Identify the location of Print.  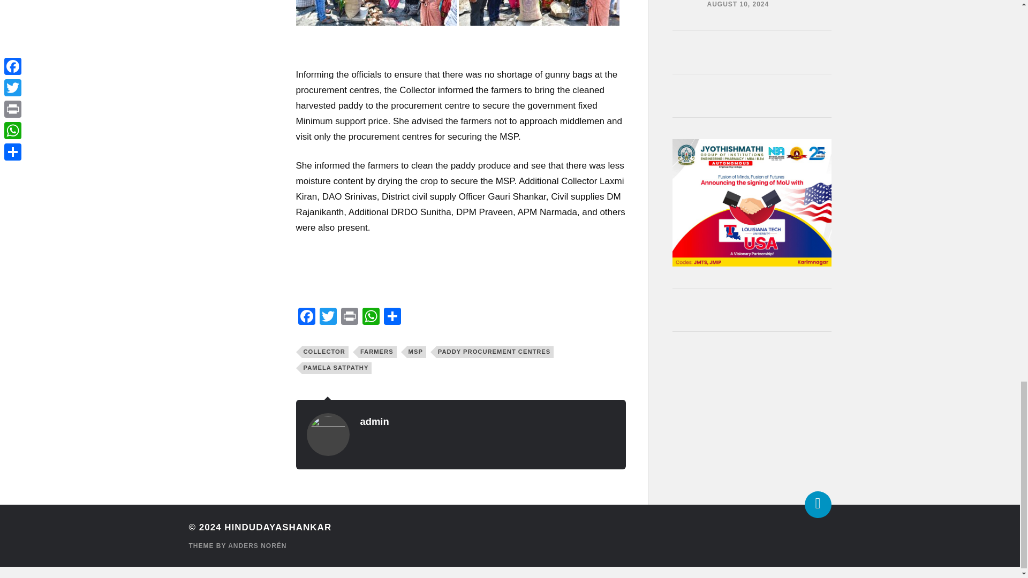
(349, 317).